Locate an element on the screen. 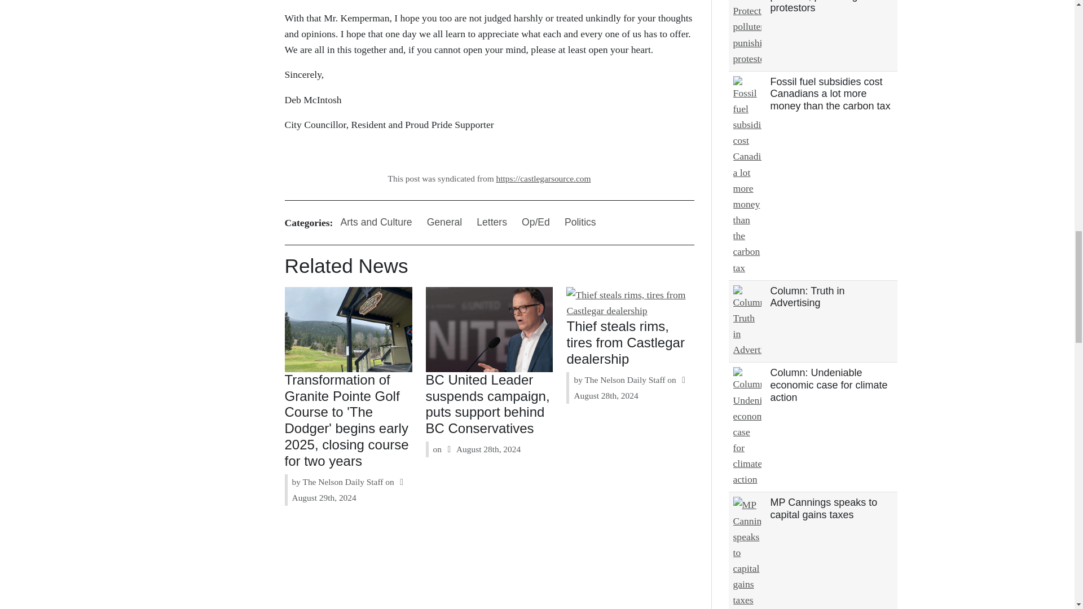  Arts and Culture is located at coordinates (376, 222).